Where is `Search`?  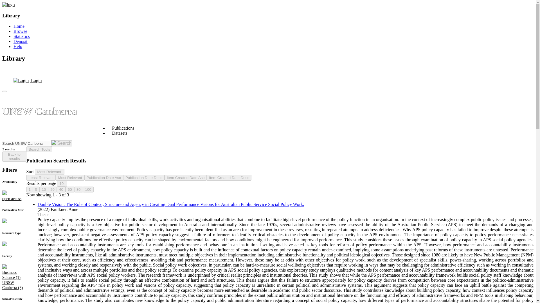
Search is located at coordinates (61, 143).